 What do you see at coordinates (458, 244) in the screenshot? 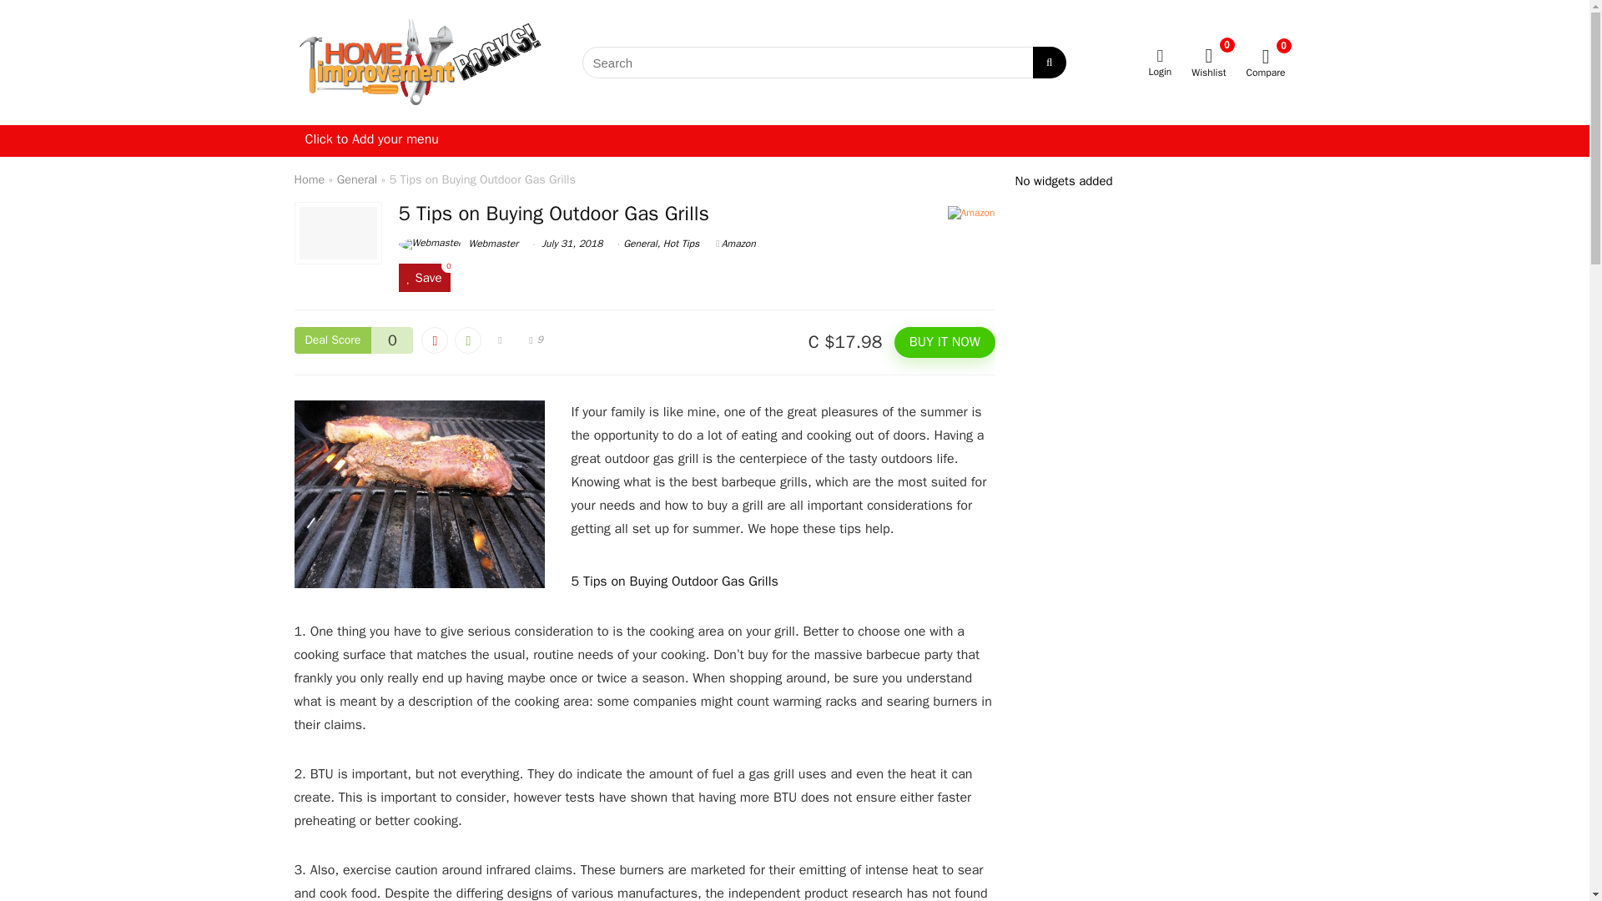
I see `Webmaster` at bounding box center [458, 244].